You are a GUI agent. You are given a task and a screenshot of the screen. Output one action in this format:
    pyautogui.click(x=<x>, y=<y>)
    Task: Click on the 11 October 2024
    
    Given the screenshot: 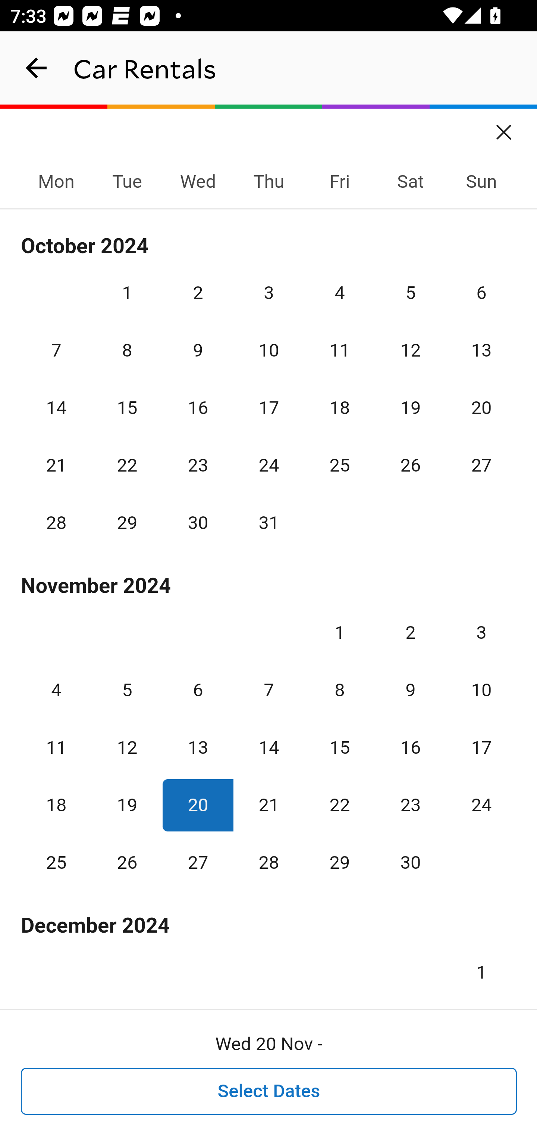 What is the action you would take?
    pyautogui.click(x=340, y=351)
    